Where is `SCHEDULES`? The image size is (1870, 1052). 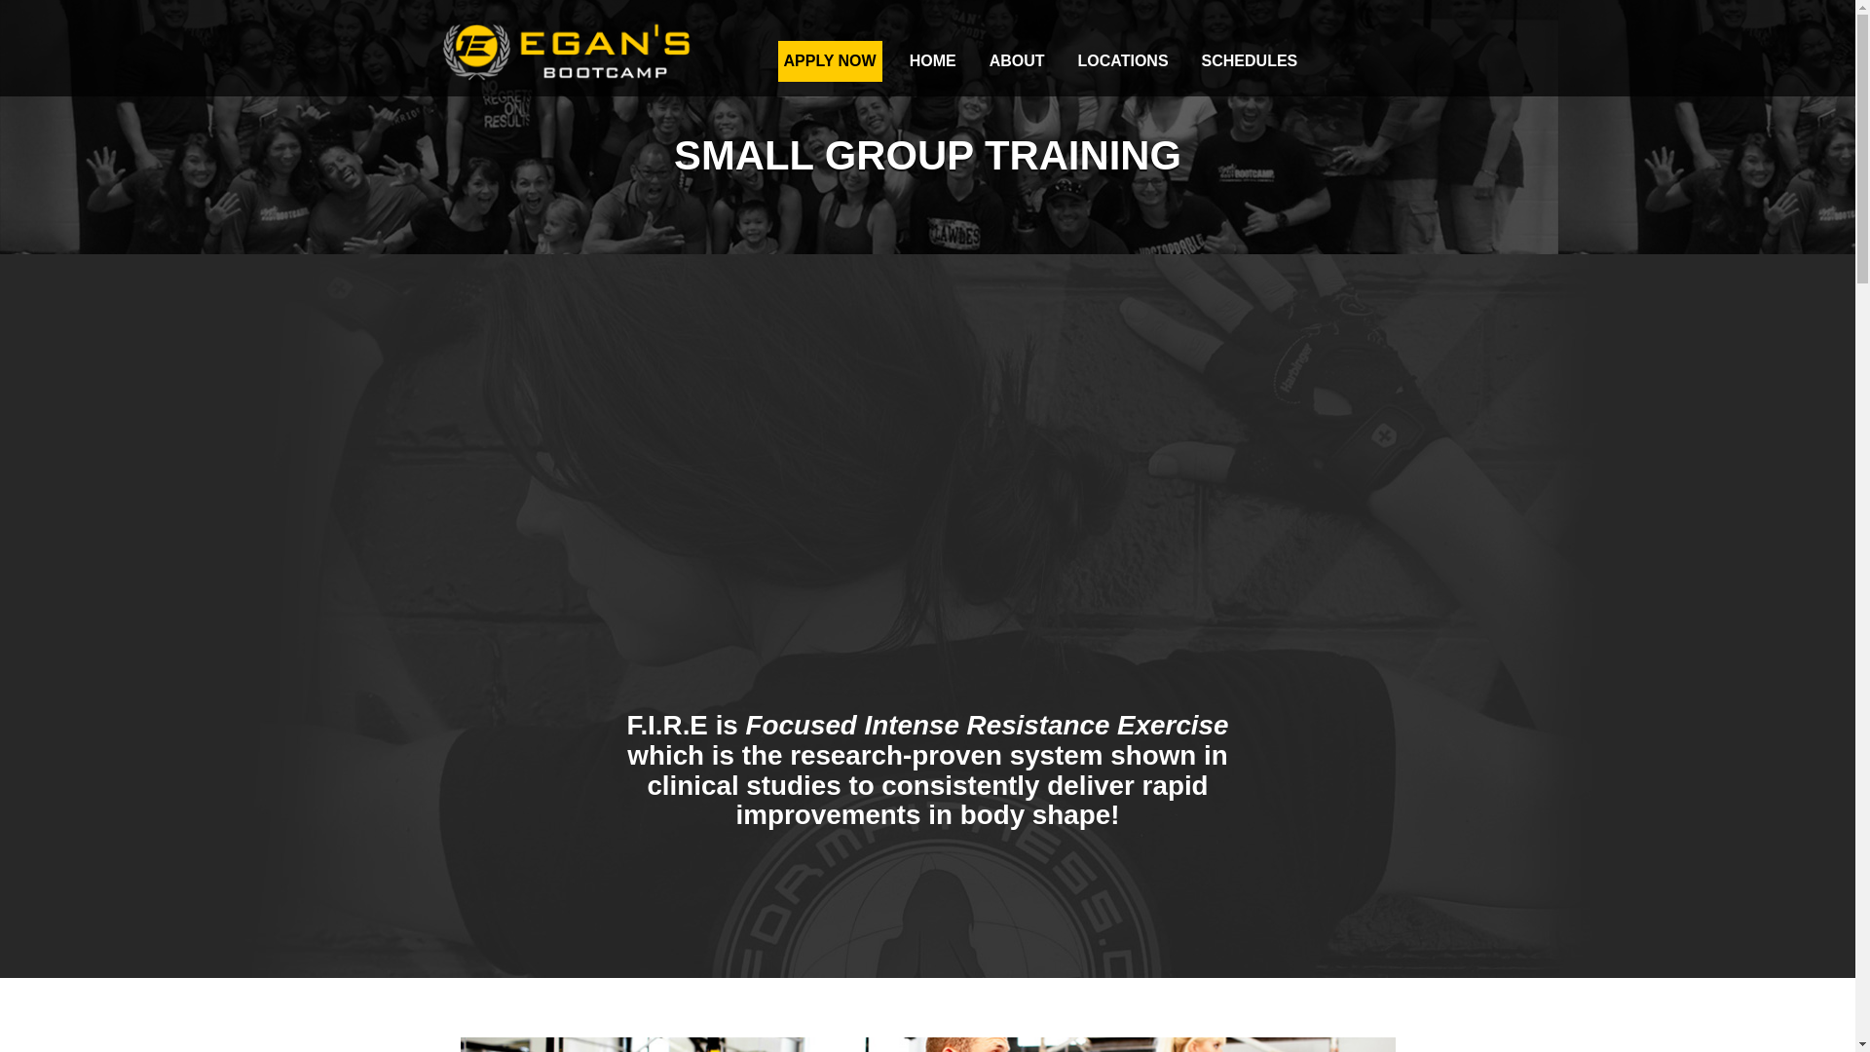 SCHEDULES is located at coordinates (1250, 61).